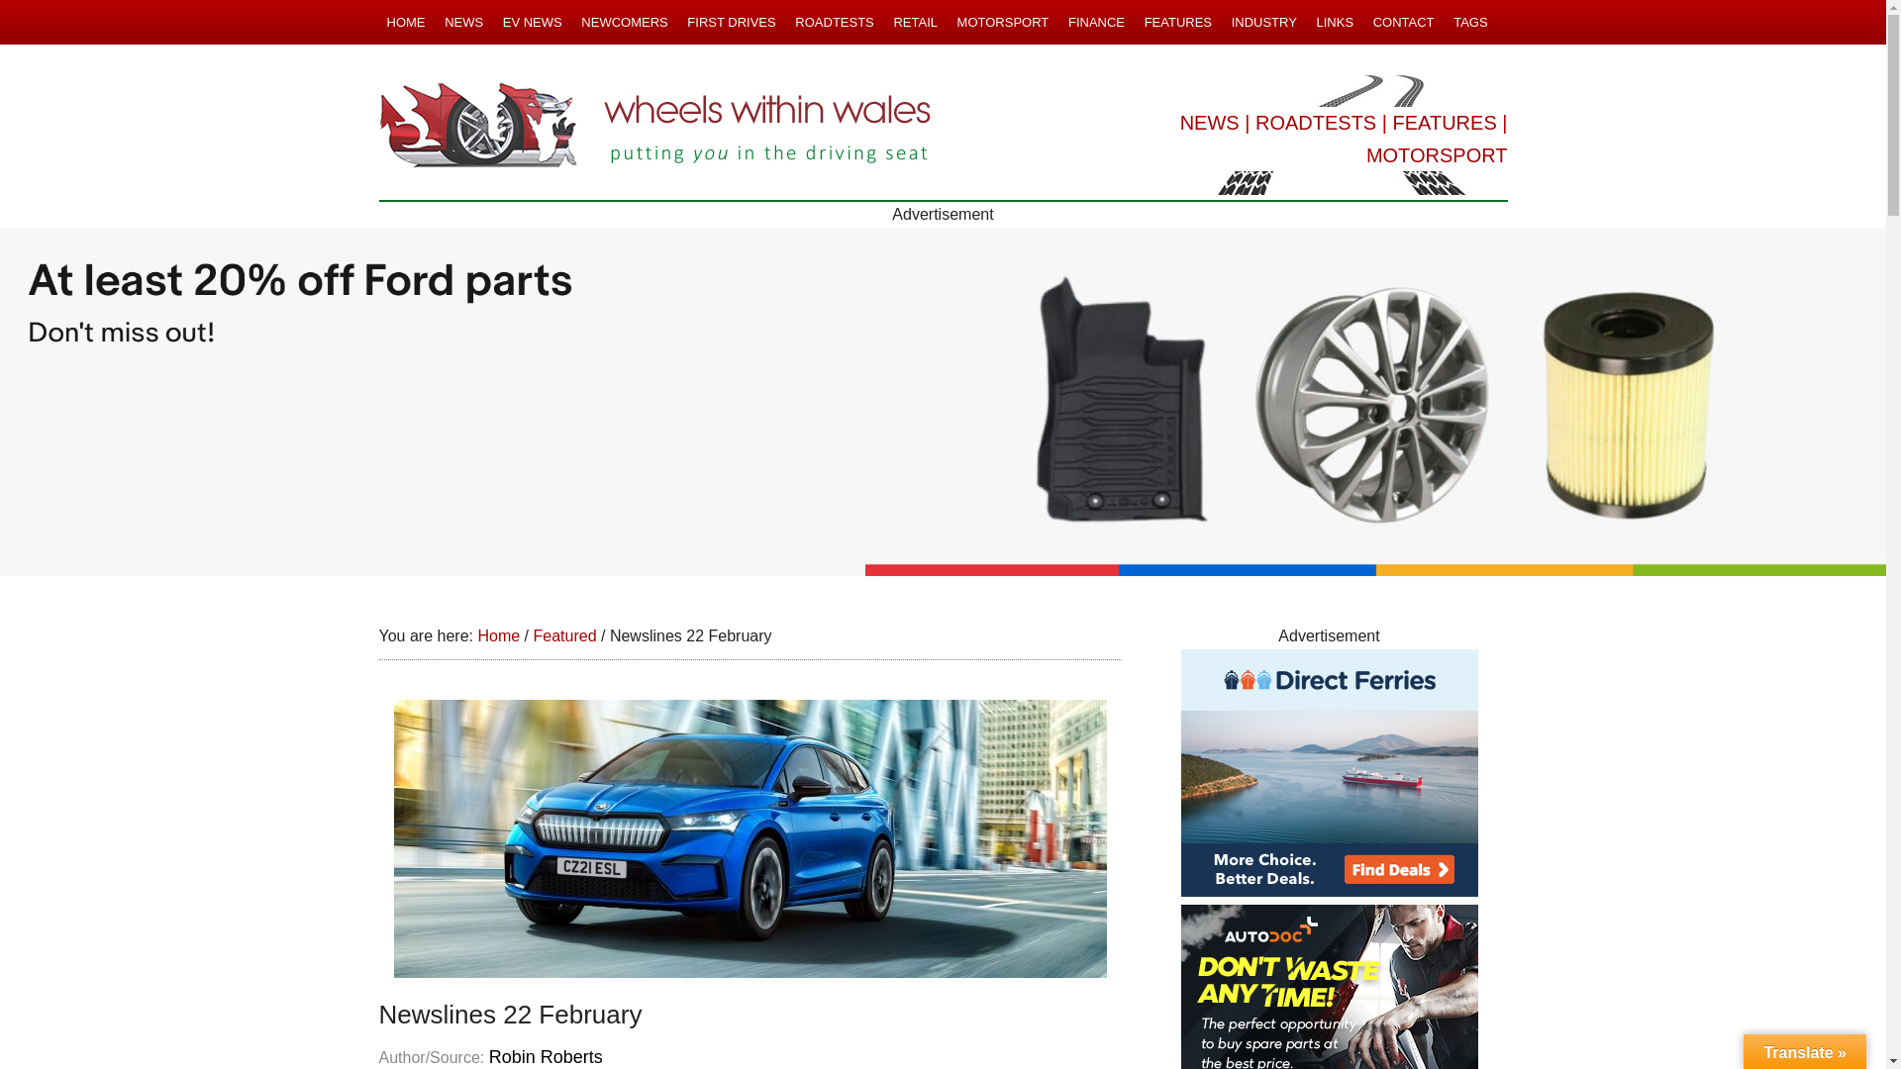 The height and width of the screenshot is (1069, 1901). I want to click on Wheels Within Wales, so click(655, 127).